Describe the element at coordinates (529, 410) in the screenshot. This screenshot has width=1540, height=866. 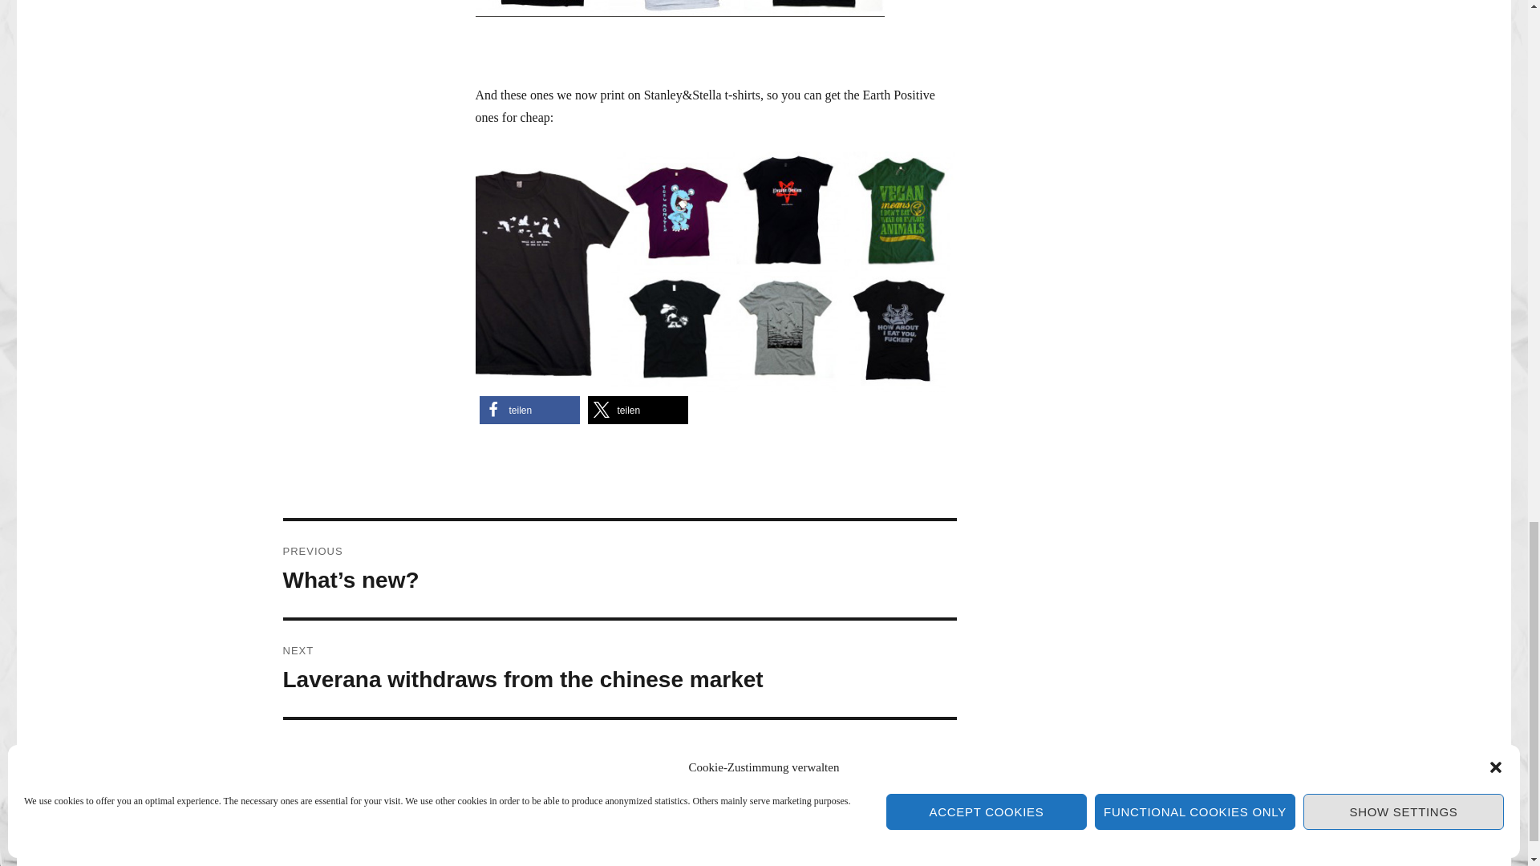
I see `teilen ` at that location.